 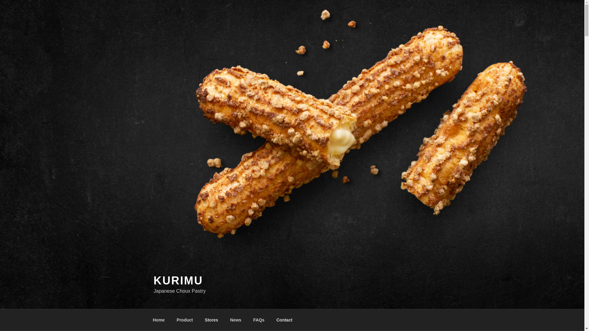 What do you see at coordinates (159, 320) in the screenshot?
I see `Home` at bounding box center [159, 320].